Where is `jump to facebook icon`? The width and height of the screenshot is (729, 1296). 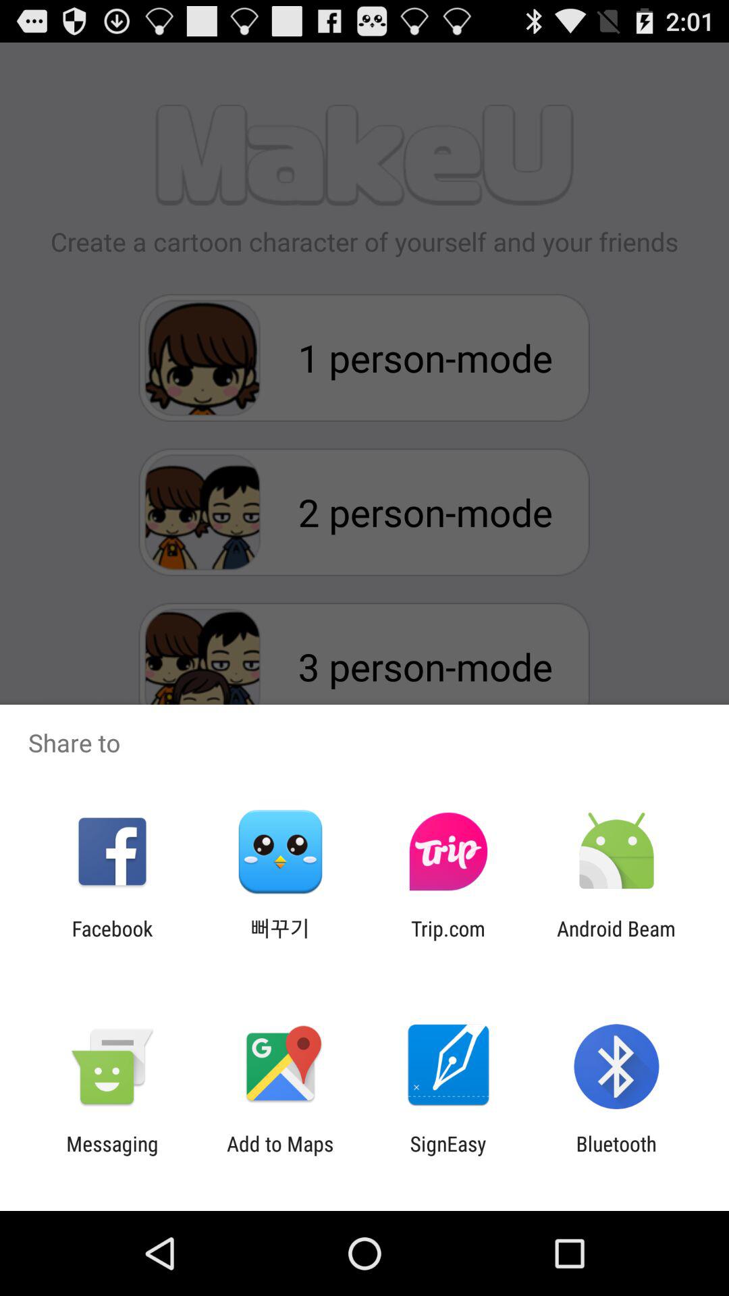
jump to facebook icon is located at coordinates (112, 940).